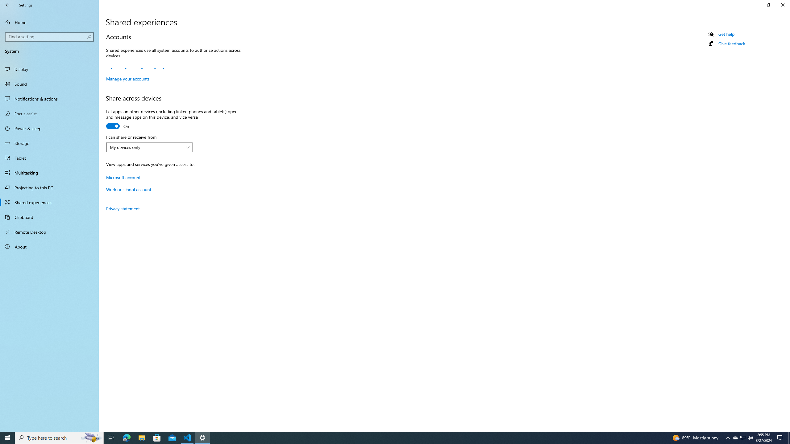  What do you see at coordinates (783, 5) in the screenshot?
I see `Close Settings` at bounding box center [783, 5].